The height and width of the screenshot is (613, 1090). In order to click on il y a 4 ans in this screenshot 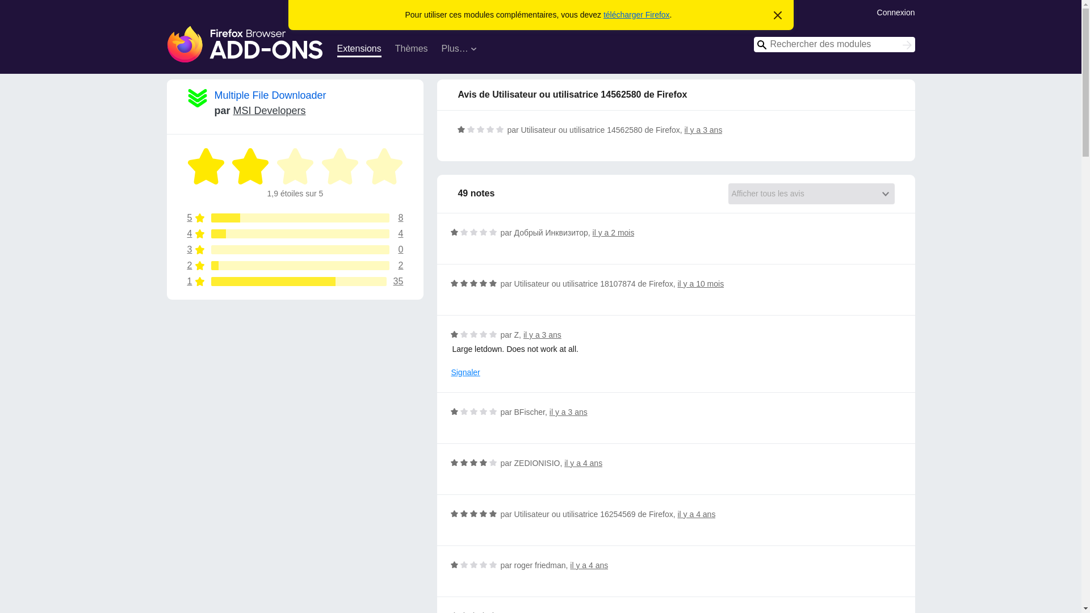, I will do `click(589, 565)`.